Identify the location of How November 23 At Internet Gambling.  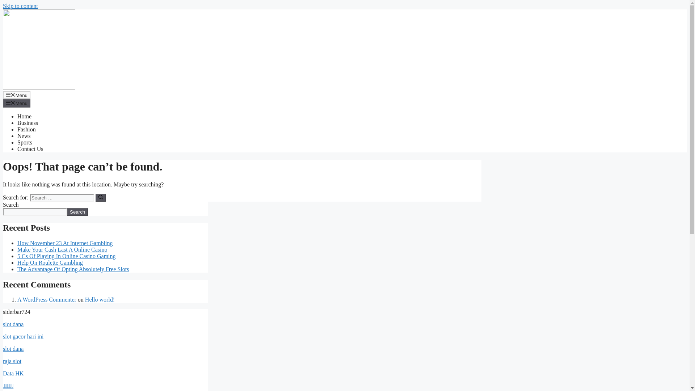
(65, 243).